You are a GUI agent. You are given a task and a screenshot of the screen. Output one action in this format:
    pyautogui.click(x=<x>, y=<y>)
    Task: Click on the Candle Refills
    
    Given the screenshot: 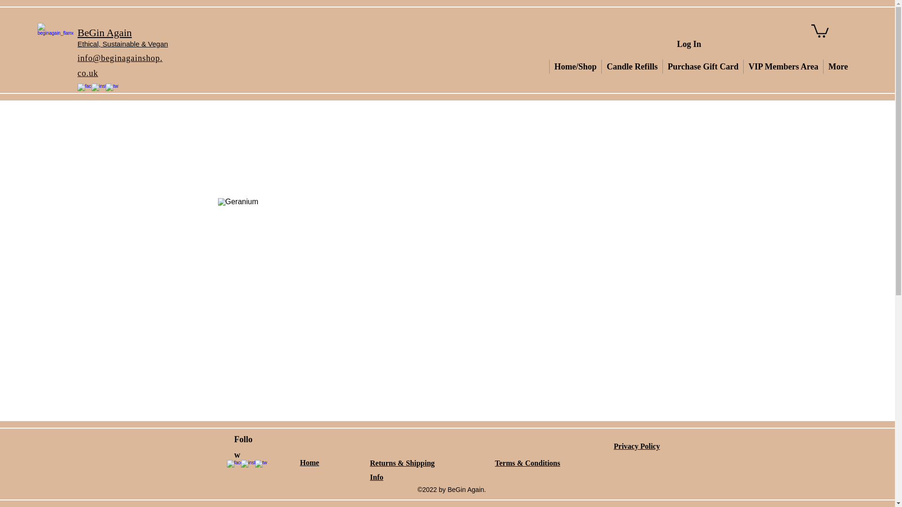 What is the action you would take?
    pyautogui.click(x=598, y=67)
    